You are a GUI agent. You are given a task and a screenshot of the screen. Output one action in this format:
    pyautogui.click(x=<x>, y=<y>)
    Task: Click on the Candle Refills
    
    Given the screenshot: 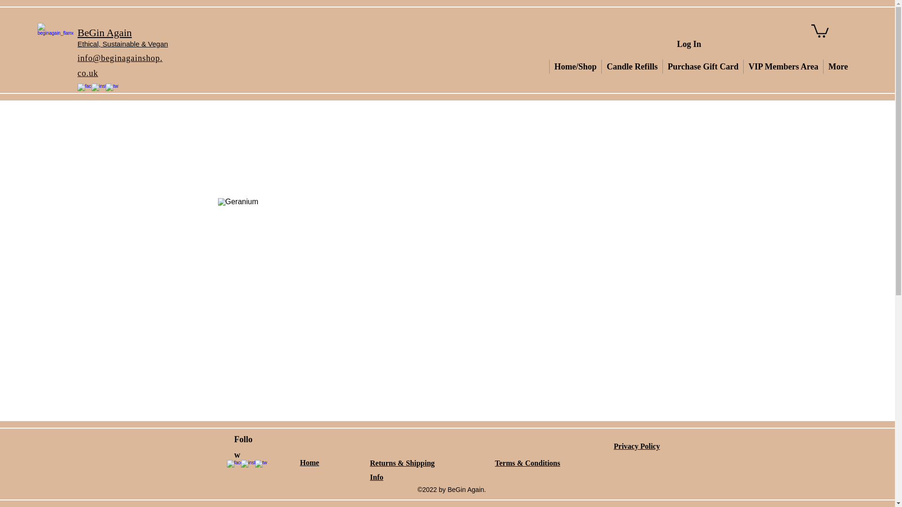 What is the action you would take?
    pyautogui.click(x=598, y=67)
    